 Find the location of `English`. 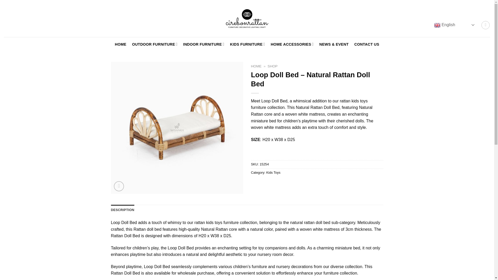

English is located at coordinates (455, 25).